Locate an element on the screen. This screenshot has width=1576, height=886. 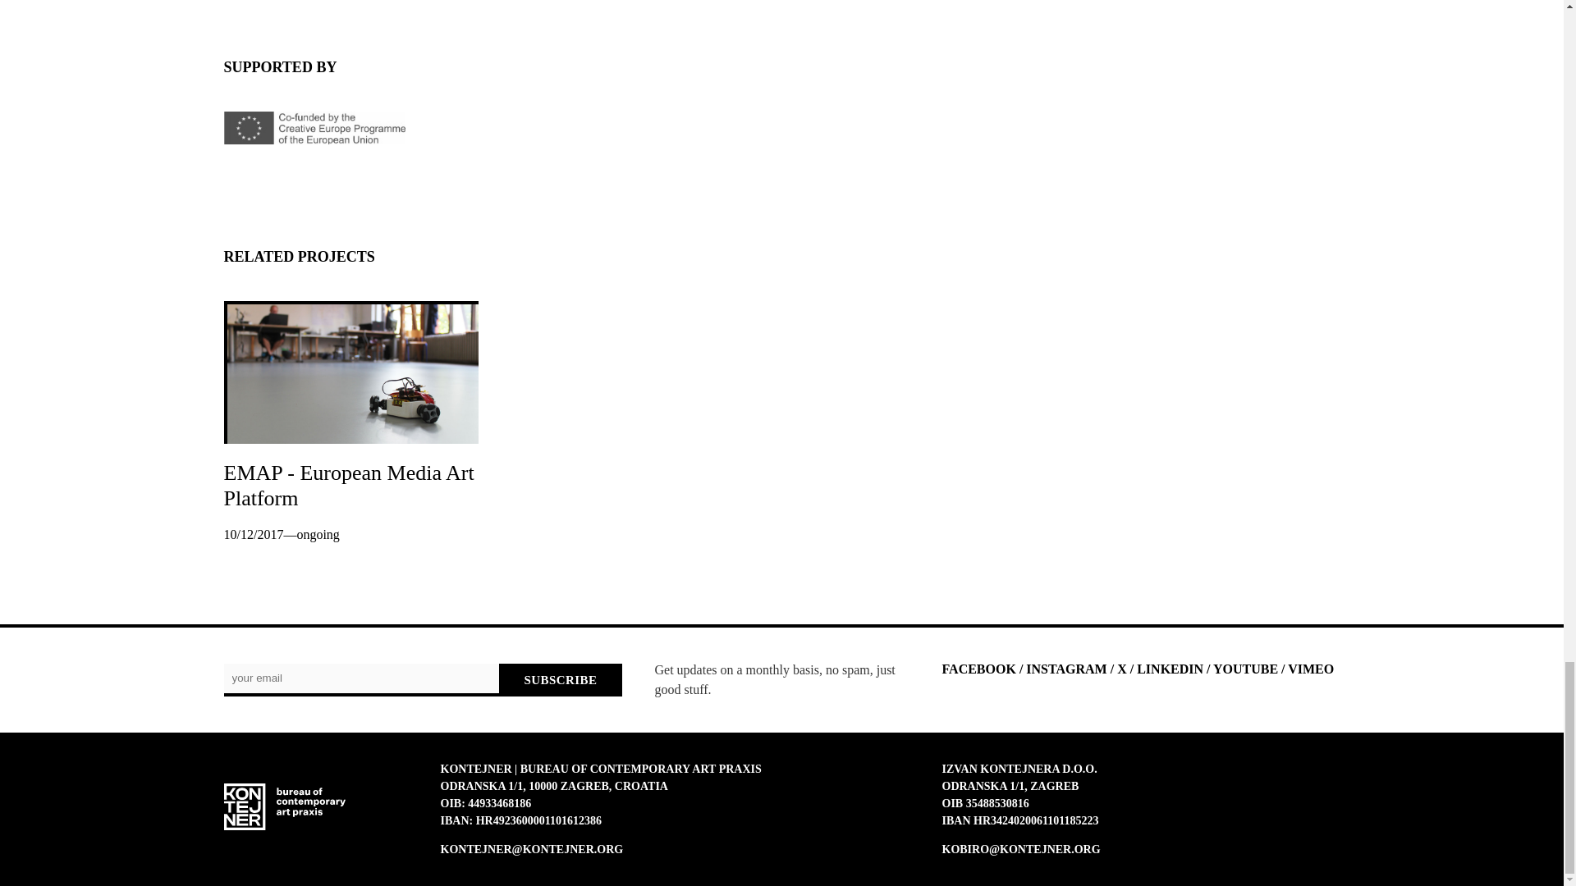
INSTAGRAM is located at coordinates (1065, 669).